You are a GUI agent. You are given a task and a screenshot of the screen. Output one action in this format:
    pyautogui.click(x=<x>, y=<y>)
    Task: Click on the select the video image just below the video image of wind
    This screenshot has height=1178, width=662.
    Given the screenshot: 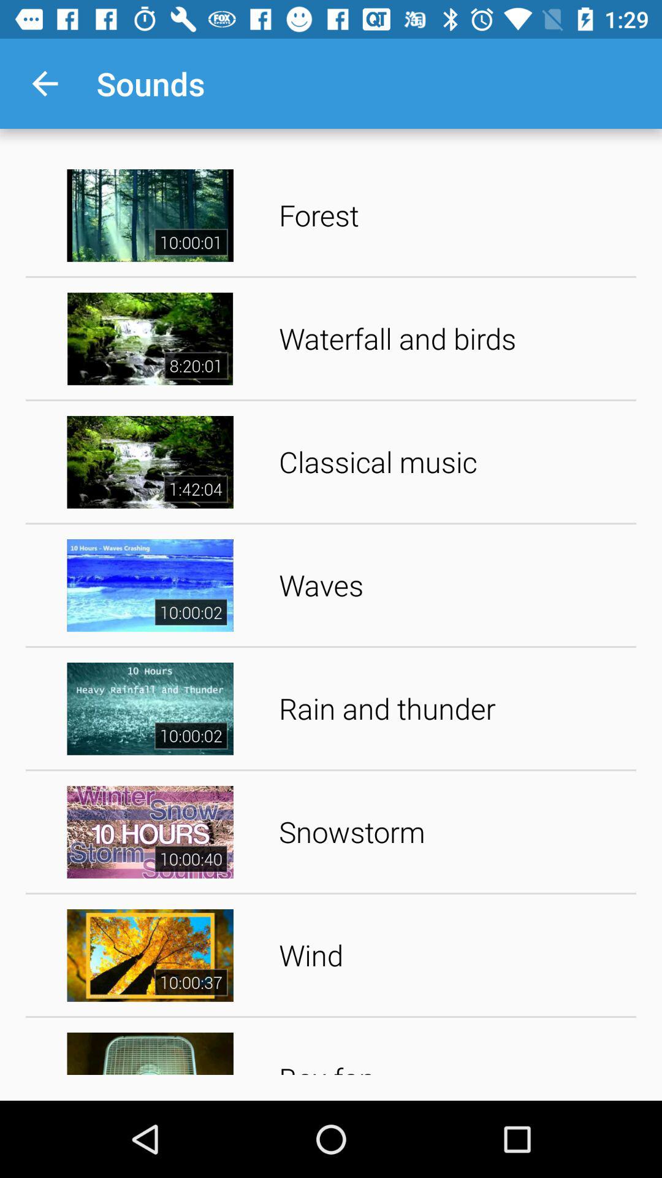 What is the action you would take?
    pyautogui.click(x=150, y=1050)
    